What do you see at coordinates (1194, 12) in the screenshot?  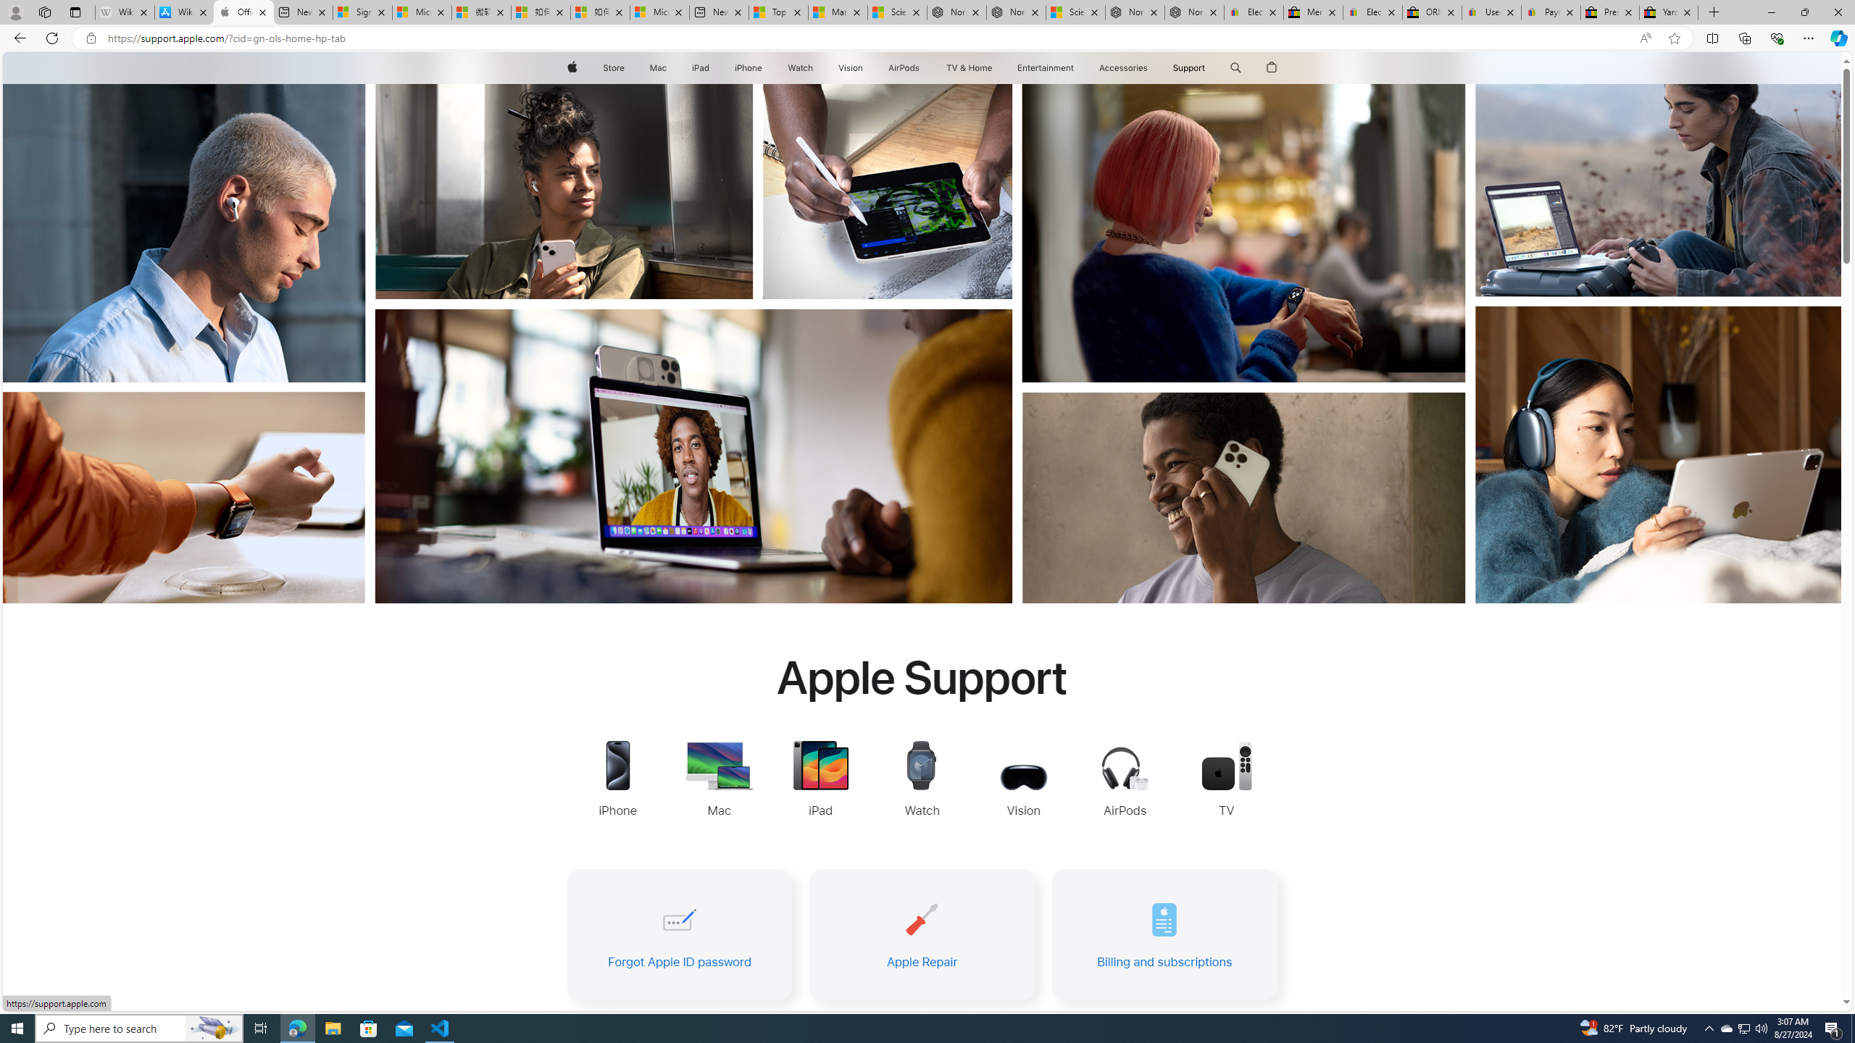 I see `Nordace - FAQ` at bounding box center [1194, 12].